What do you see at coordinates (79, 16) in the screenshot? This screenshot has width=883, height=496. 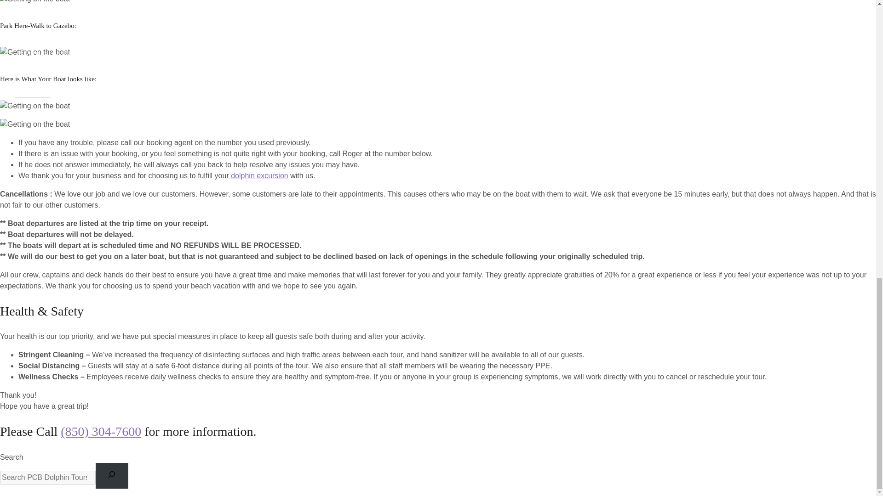 I see `C.S.S YACHT BASIN` at bounding box center [79, 16].